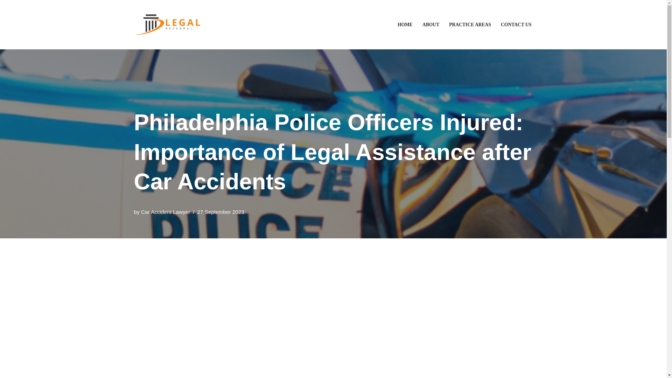 The width and height of the screenshot is (672, 378). Describe the element at coordinates (516, 24) in the screenshot. I see `CONTACT US` at that location.